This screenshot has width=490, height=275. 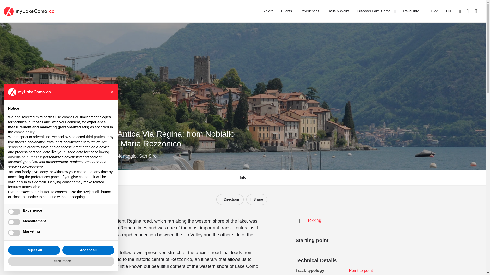 I want to click on Info, so click(x=243, y=178).